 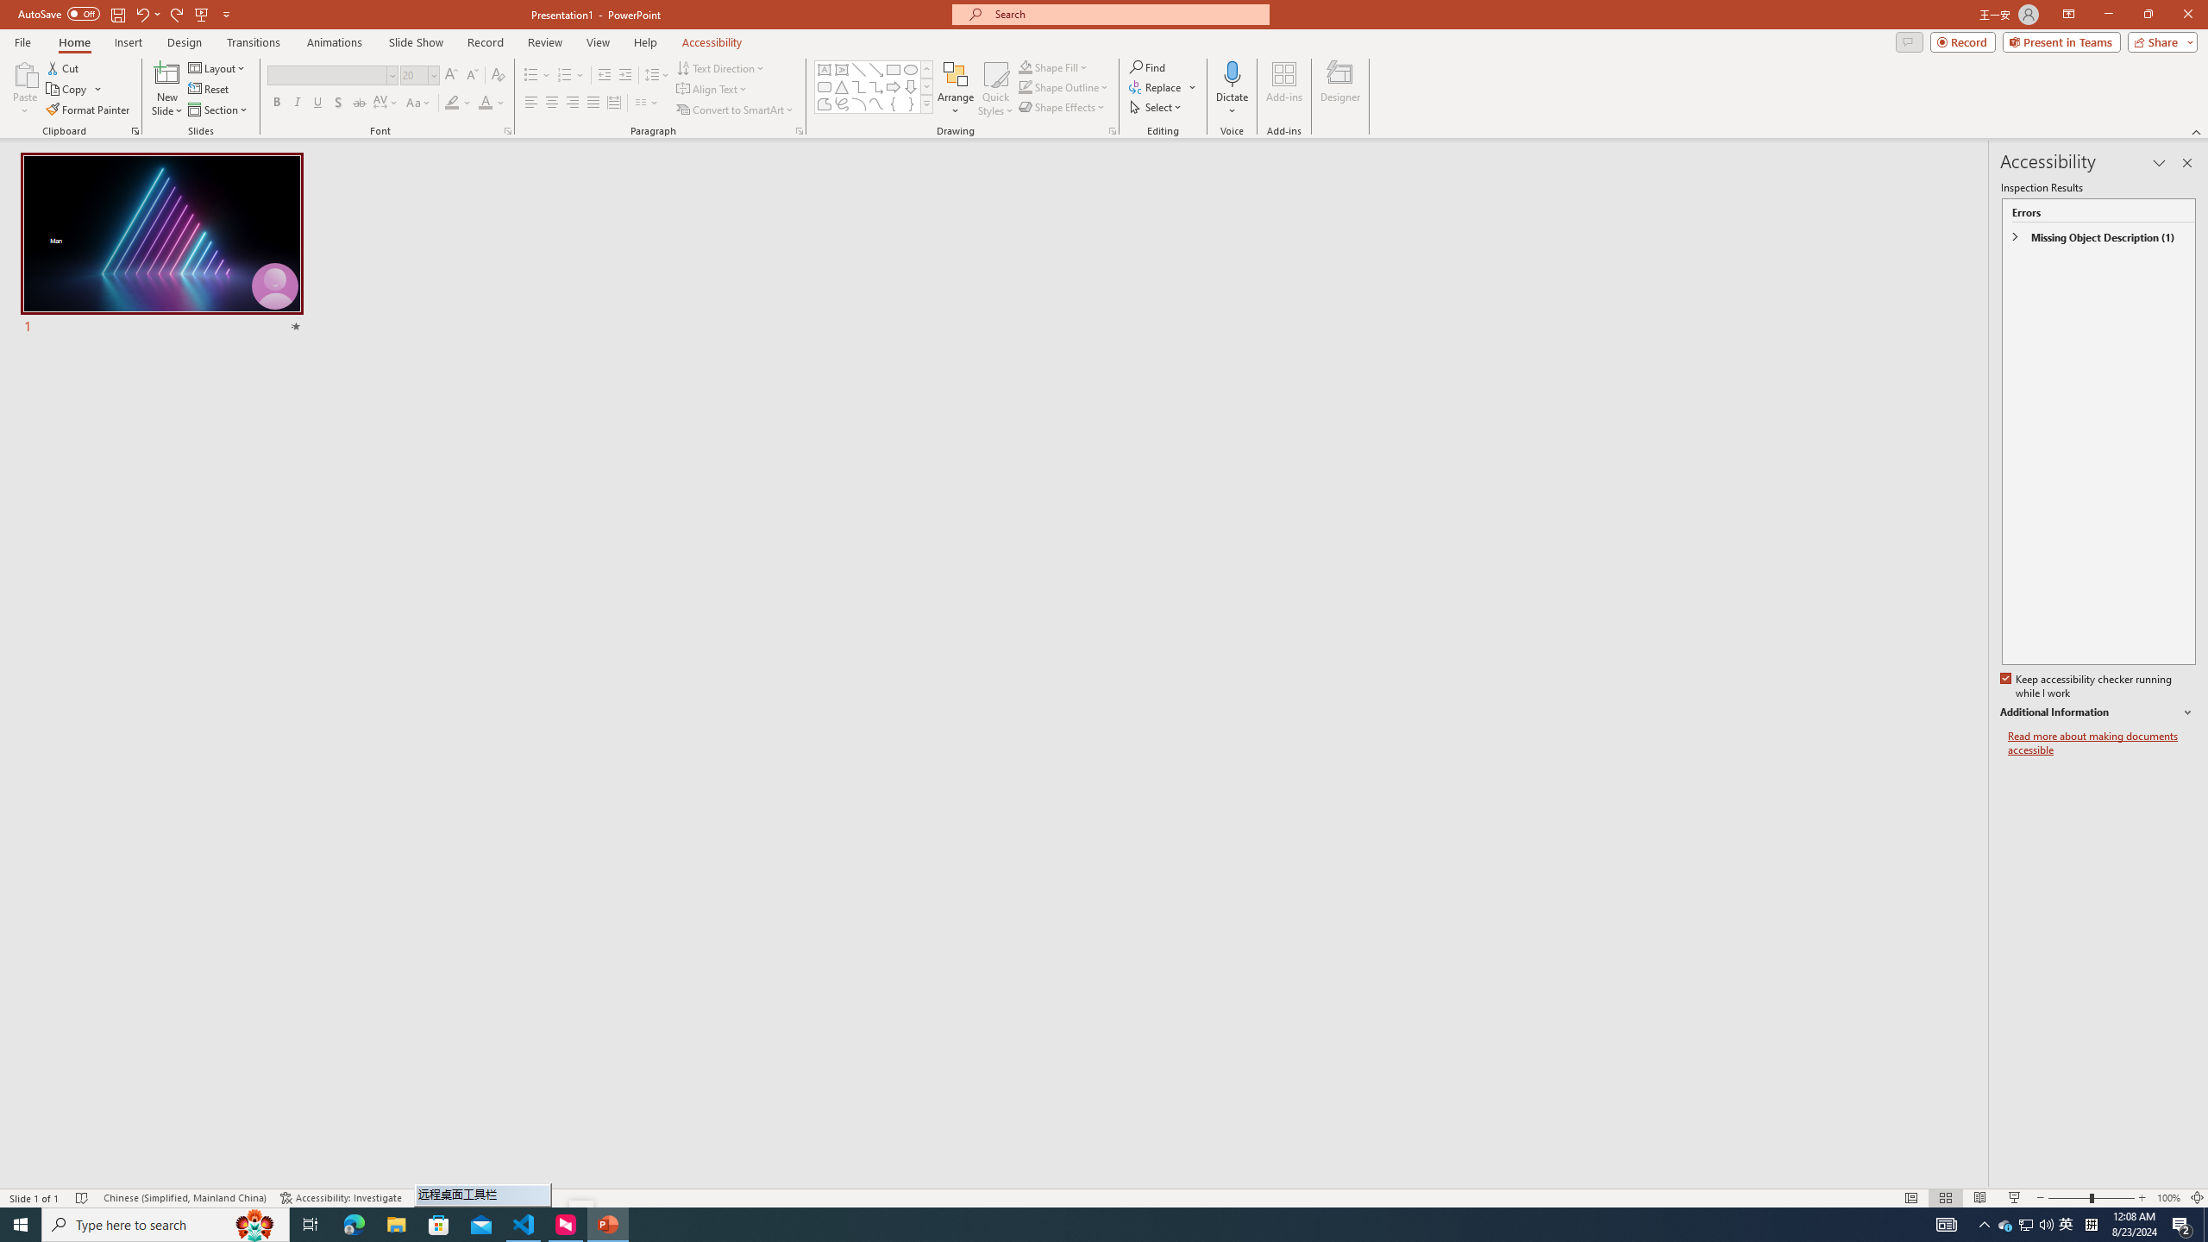 I want to click on Zoom 100%, so click(x=2168, y=1198).